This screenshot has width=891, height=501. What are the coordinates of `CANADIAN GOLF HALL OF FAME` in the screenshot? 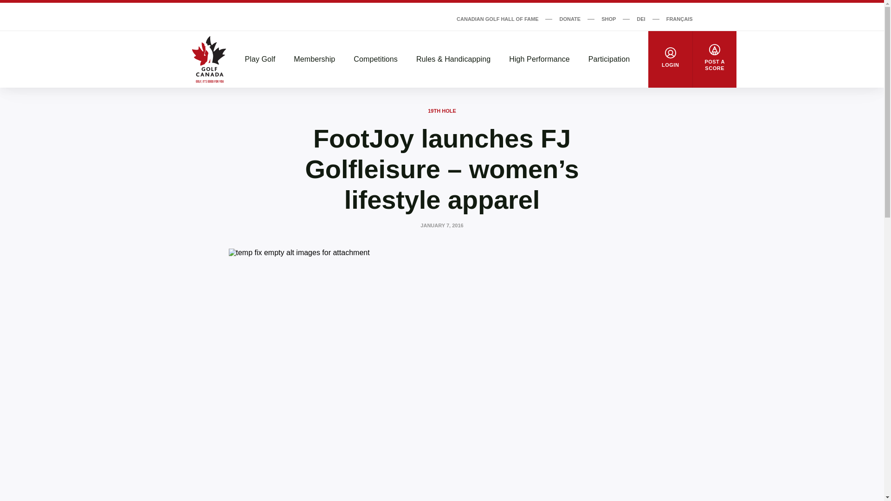 It's located at (497, 19).